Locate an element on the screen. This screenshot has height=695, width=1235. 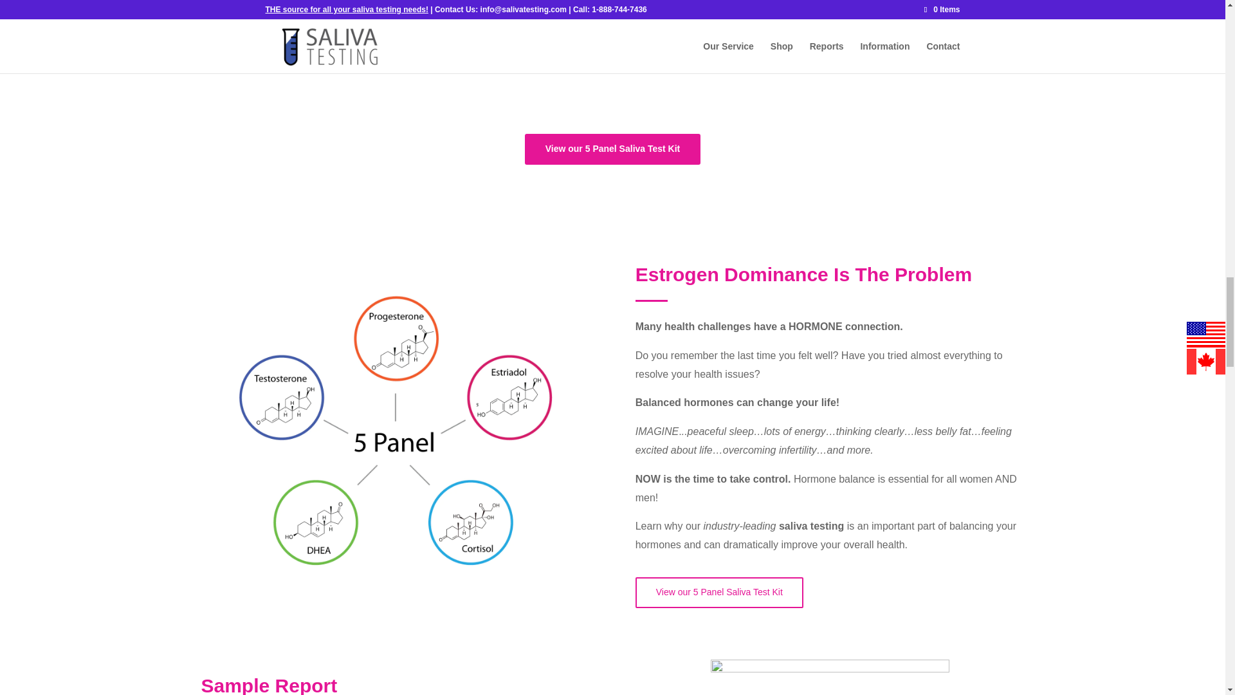
View our 5 Panel Saliva Test Kit is located at coordinates (719, 593).